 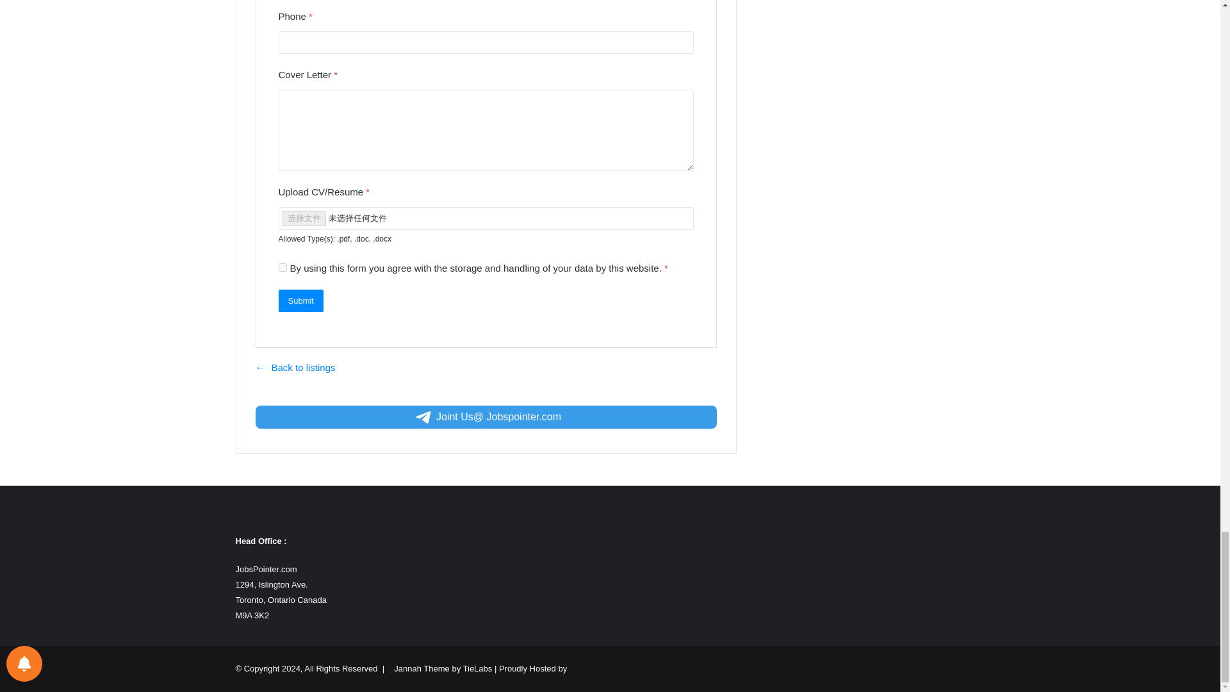 I want to click on Submit, so click(x=300, y=301).